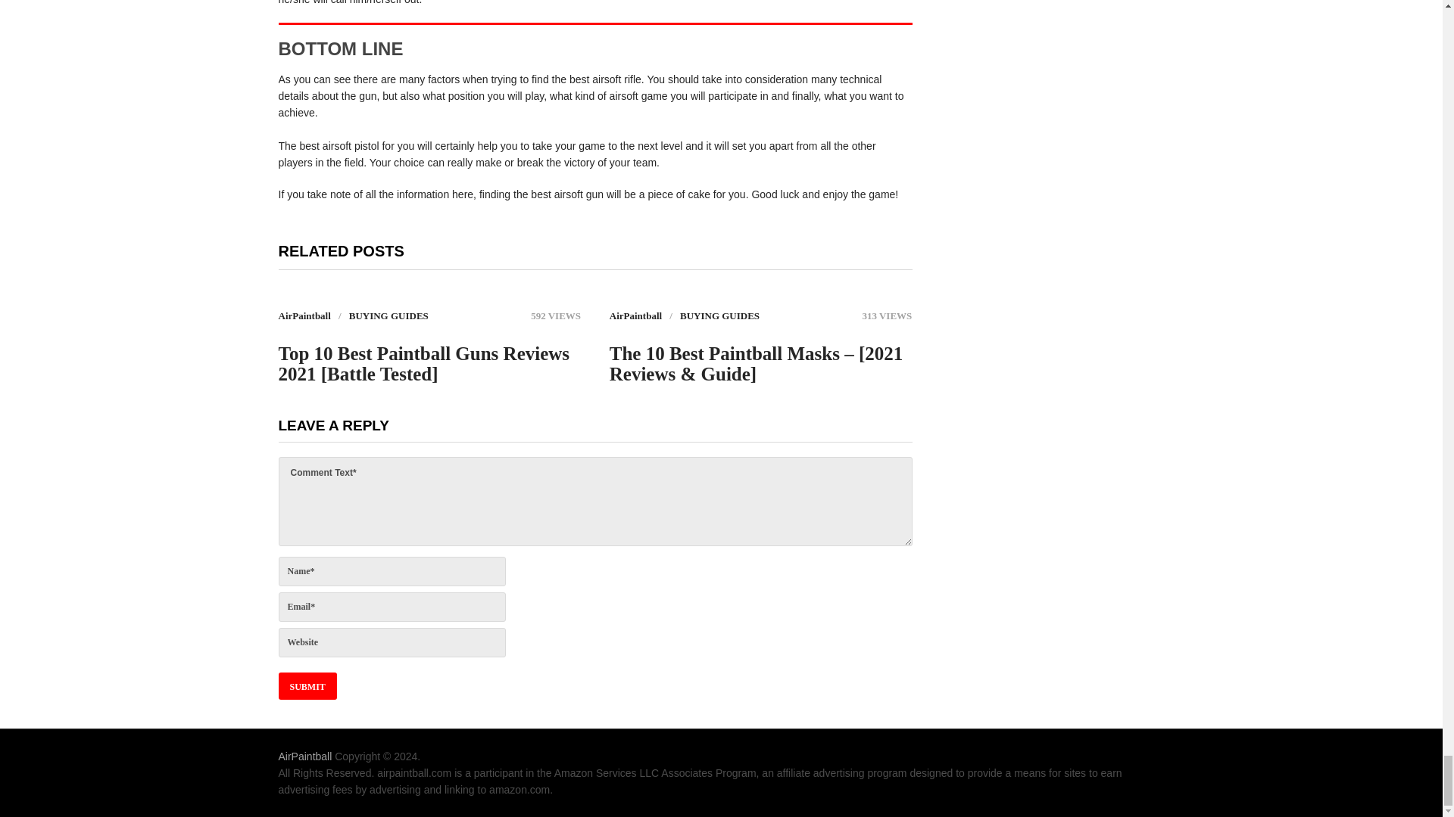 The height and width of the screenshot is (817, 1454). I want to click on AirPaintball, so click(635, 316).